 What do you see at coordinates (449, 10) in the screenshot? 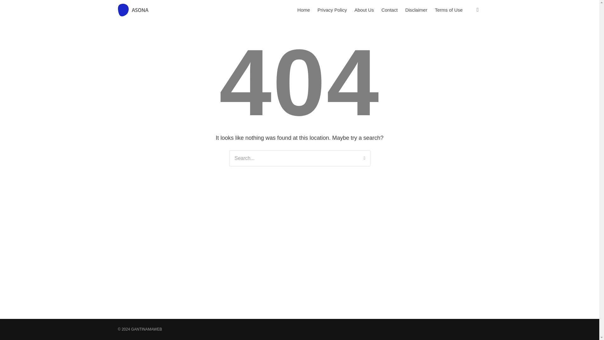
I see `Terms of Use` at bounding box center [449, 10].